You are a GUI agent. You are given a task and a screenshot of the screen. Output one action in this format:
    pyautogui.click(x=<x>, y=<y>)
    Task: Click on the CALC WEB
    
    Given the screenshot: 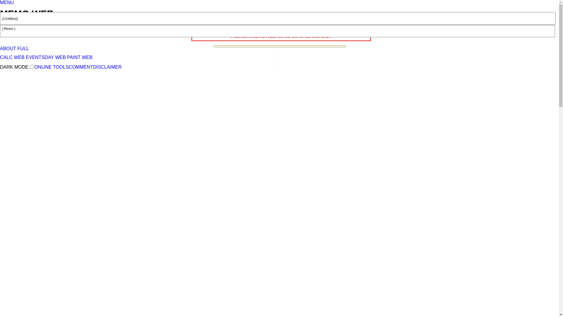 What is the action you would take?
    pyautogui.click(x=12, y=57)
    